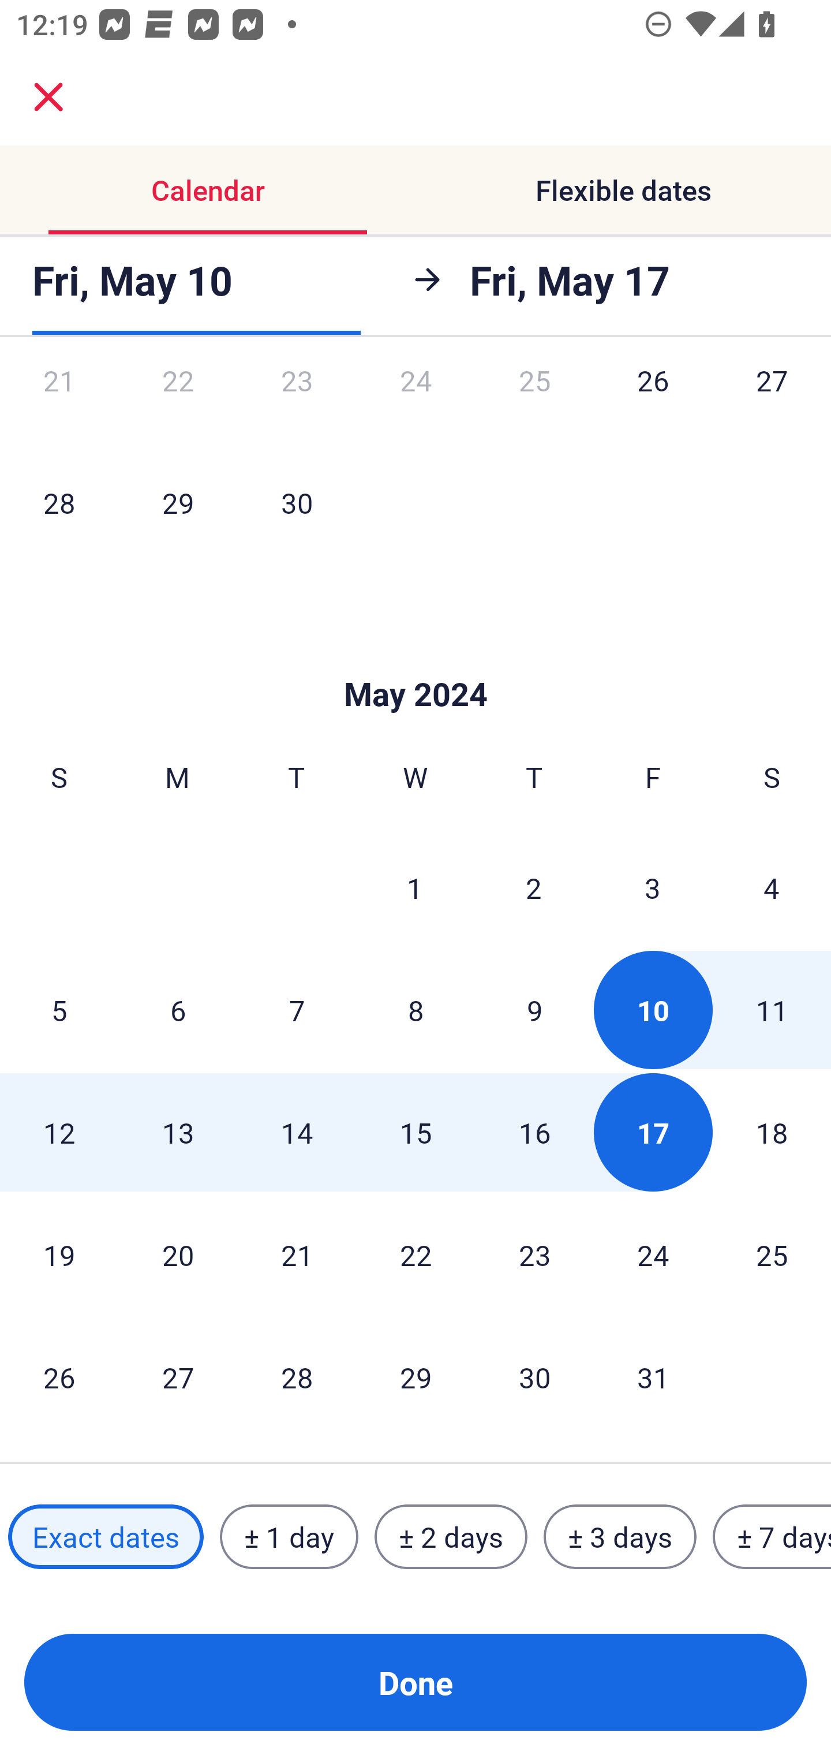 Image resolution: width=831 pixels, height=1755 pixels. Describe the element at coordinates (297, 404) in the screenshot. I see `23 Tuesday, April 23, 2024` at that location.